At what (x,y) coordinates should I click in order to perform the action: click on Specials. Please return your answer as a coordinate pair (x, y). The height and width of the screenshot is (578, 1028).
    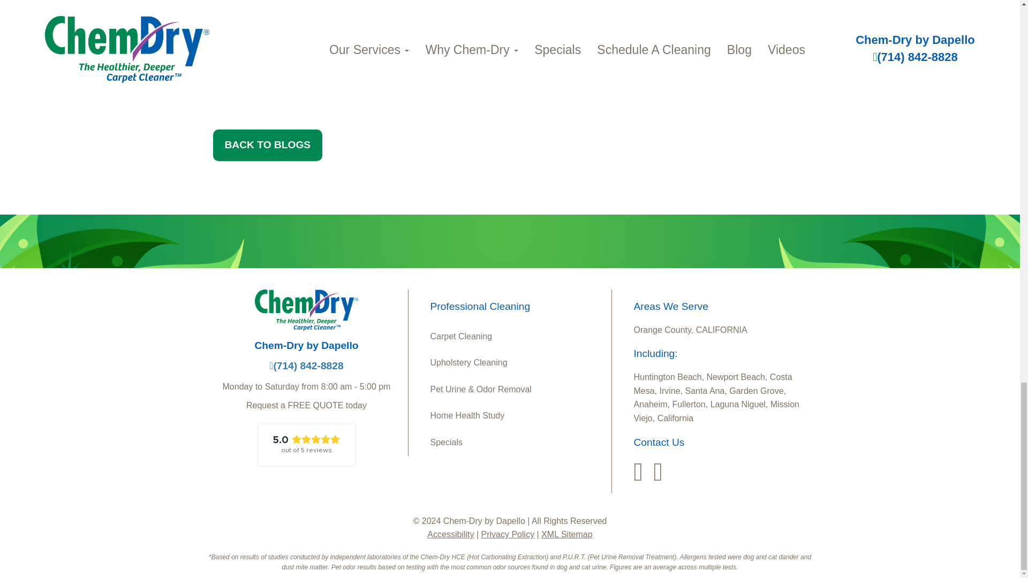
    Looking at the image, I should click on (516, 443).